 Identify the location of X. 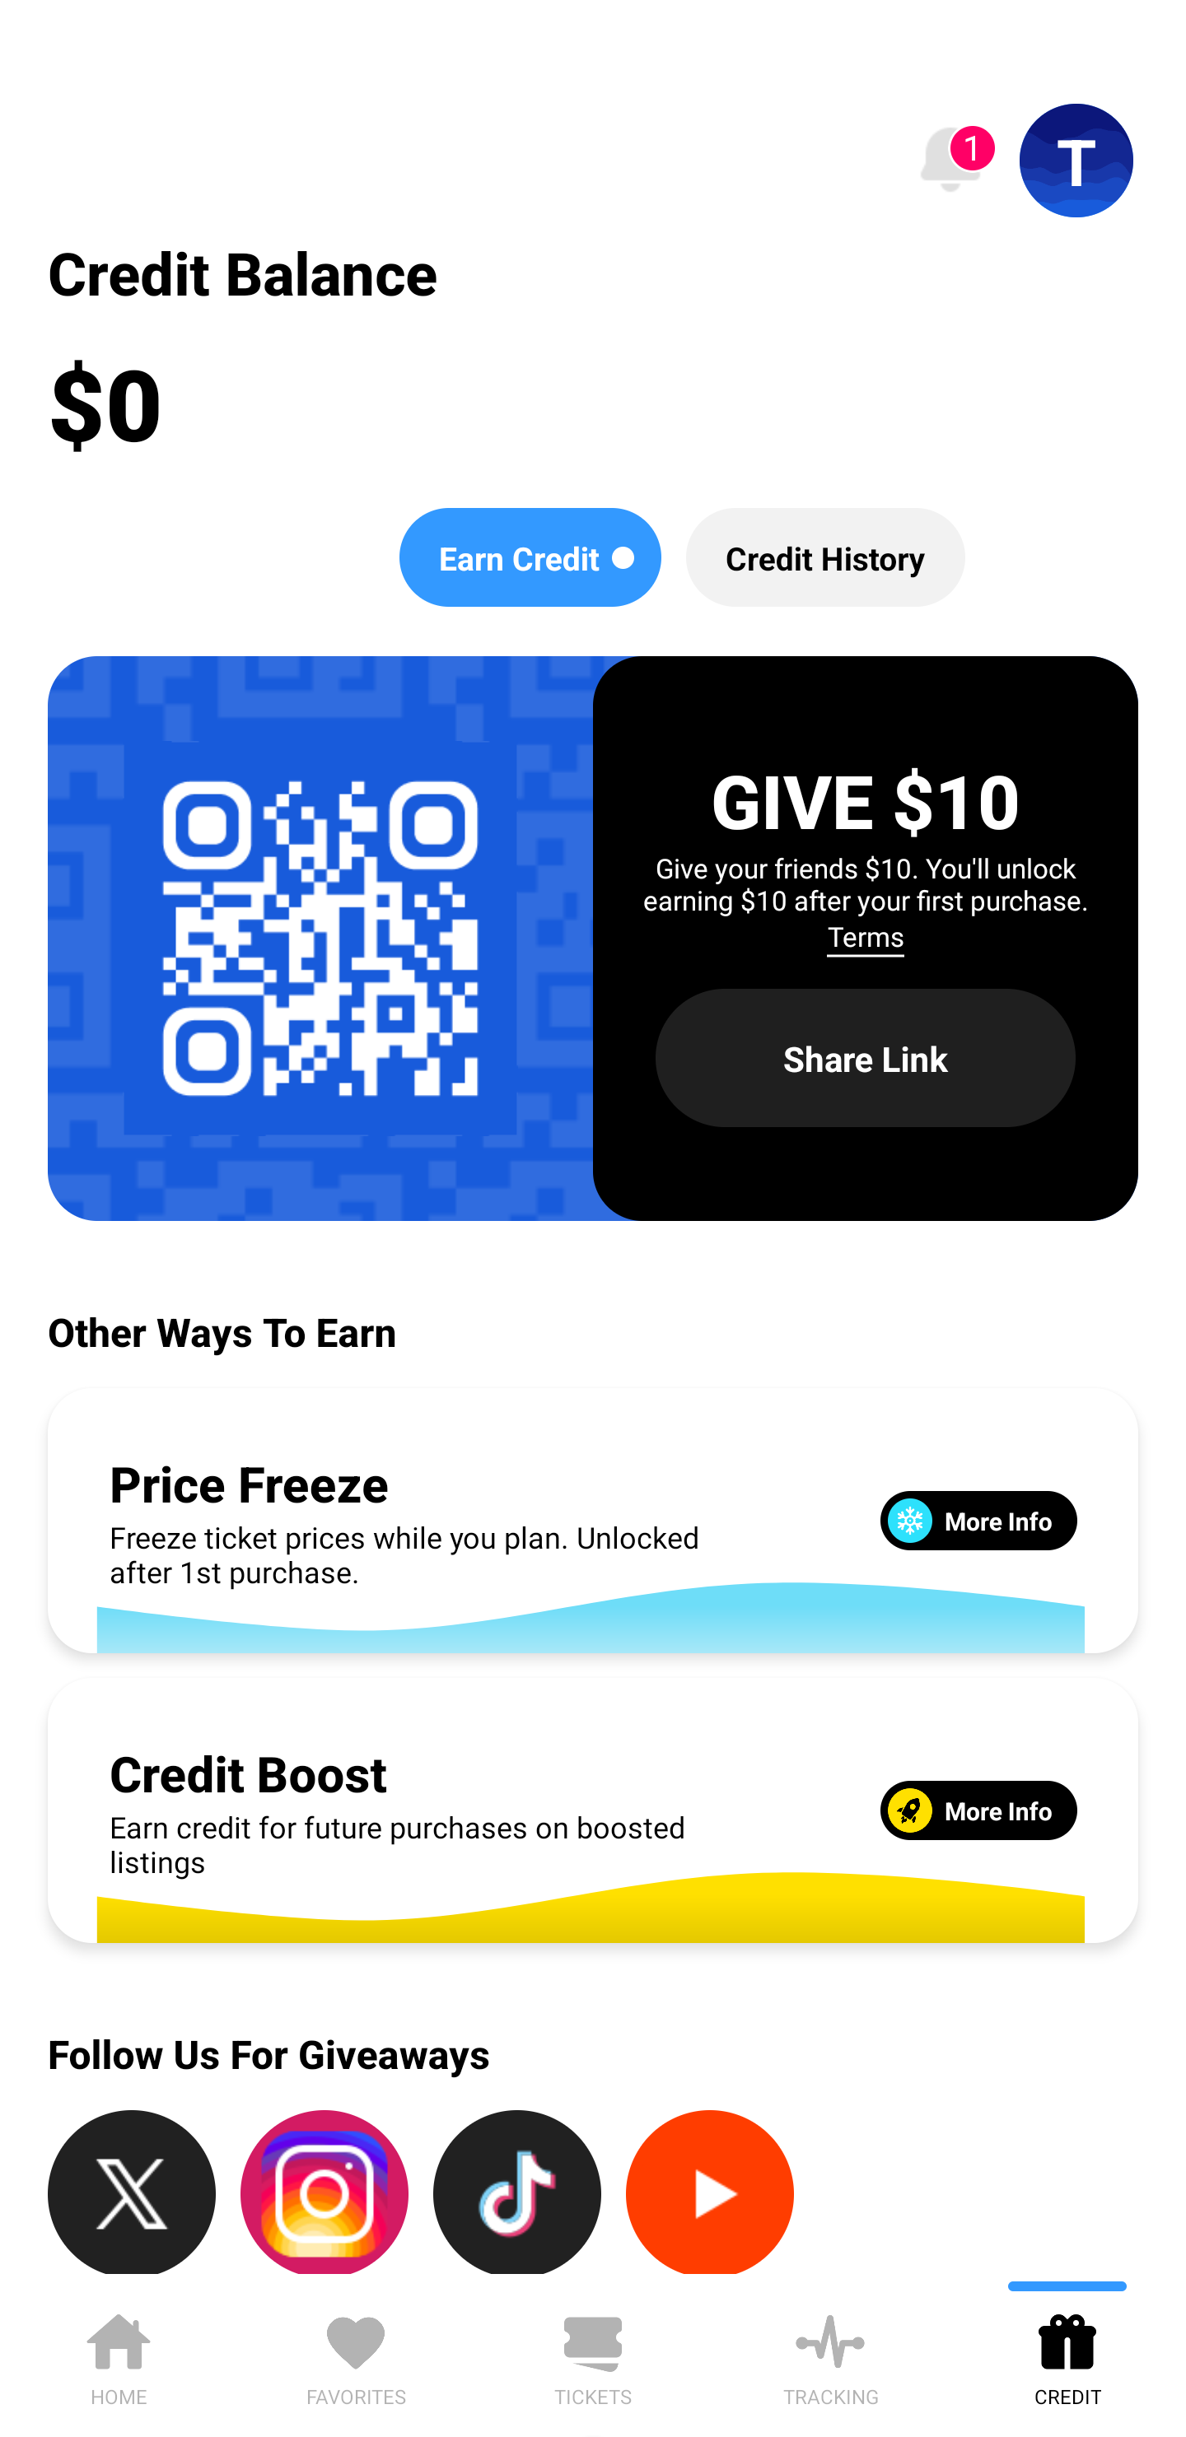
(132, 2192).